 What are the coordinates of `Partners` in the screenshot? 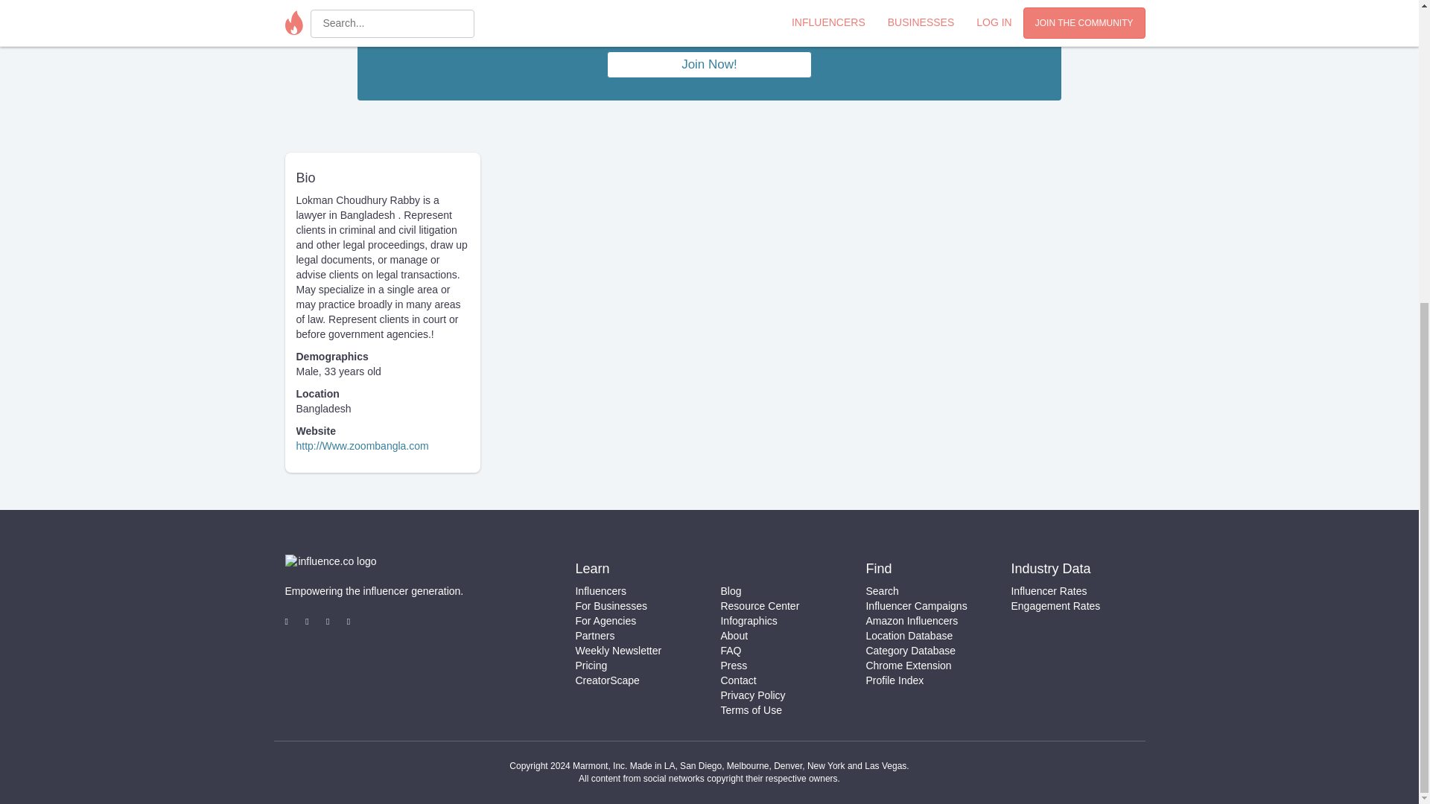 It's located at (594, 635).